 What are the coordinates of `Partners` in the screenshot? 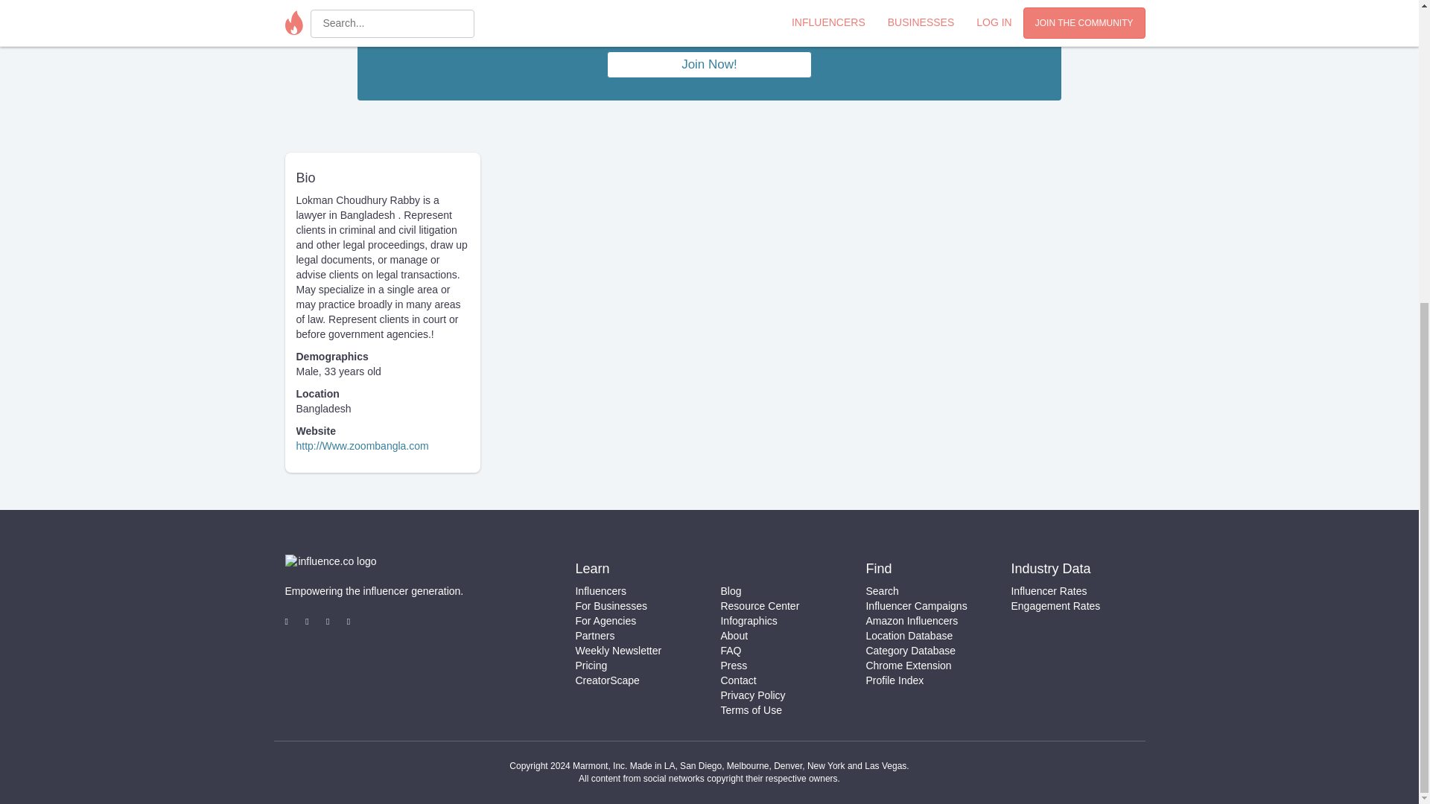 It's located at (594, 635).